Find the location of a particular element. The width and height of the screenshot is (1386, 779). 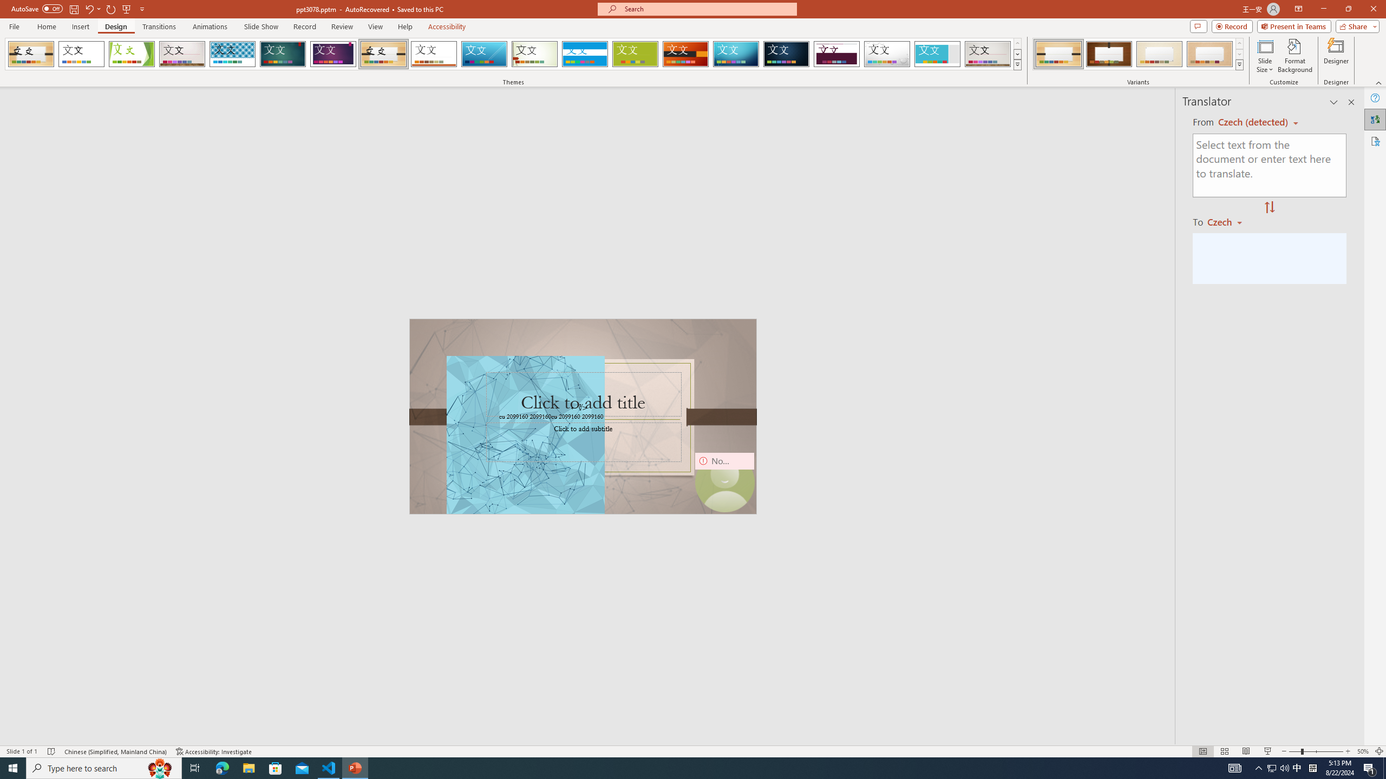

Frame is located at coordinates (938, 54).